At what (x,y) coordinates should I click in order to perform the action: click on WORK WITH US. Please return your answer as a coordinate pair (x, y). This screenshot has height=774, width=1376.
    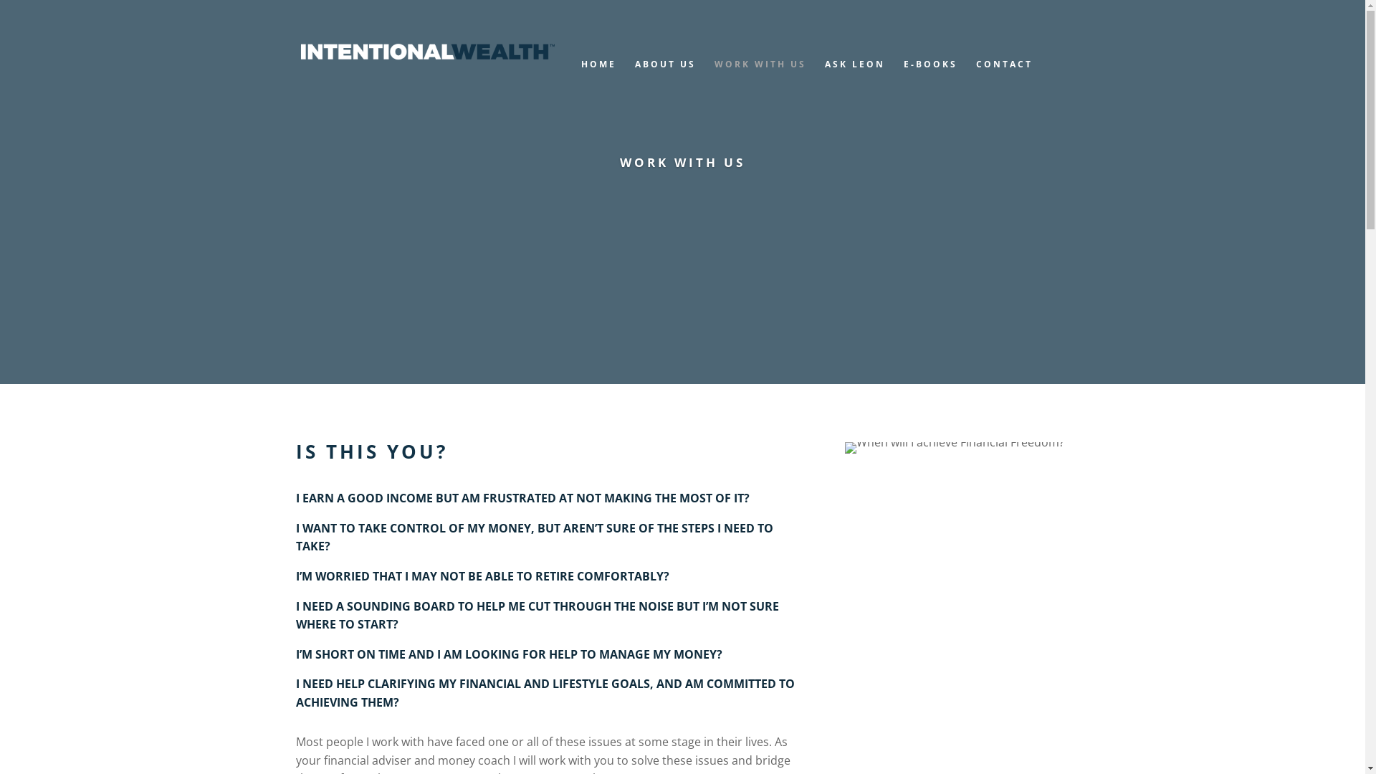
    Looking at the image, I should click on (760, 79).